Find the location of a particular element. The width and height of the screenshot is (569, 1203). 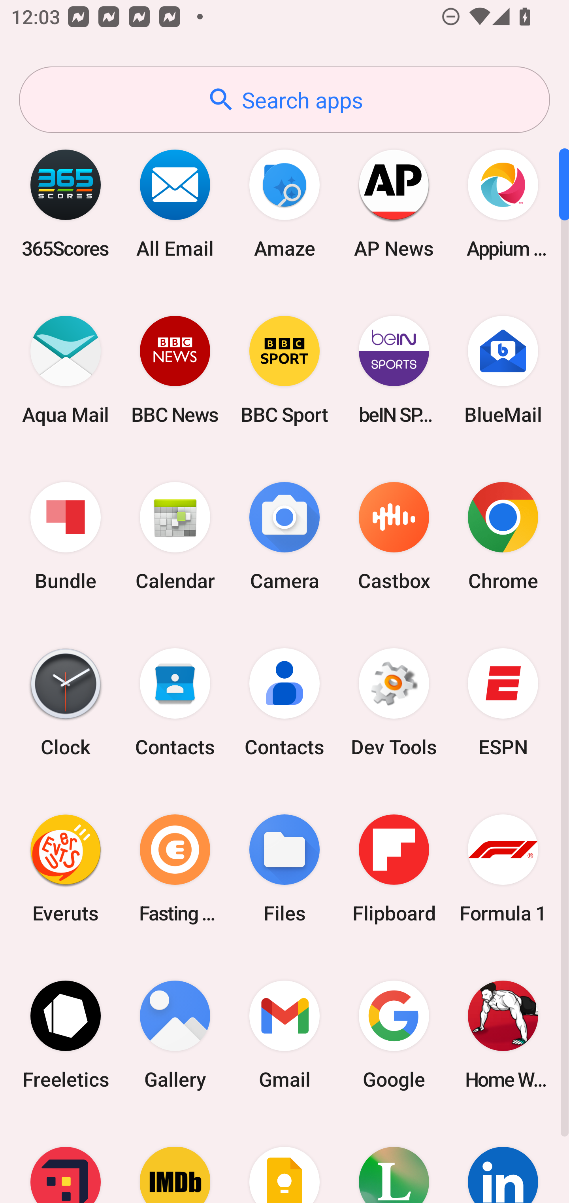

Bundle is located at coordinates (66, 537).